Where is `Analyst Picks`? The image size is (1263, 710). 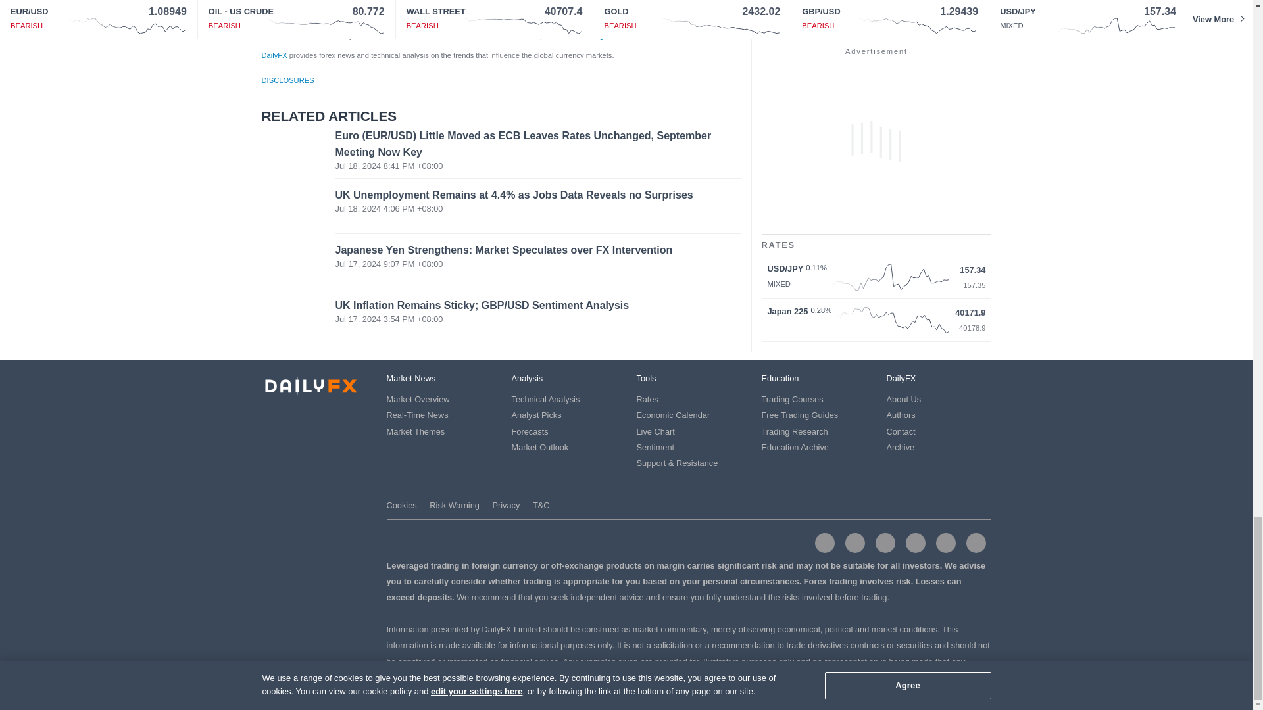 Analyst Picks is located at coordinates (537, 415).